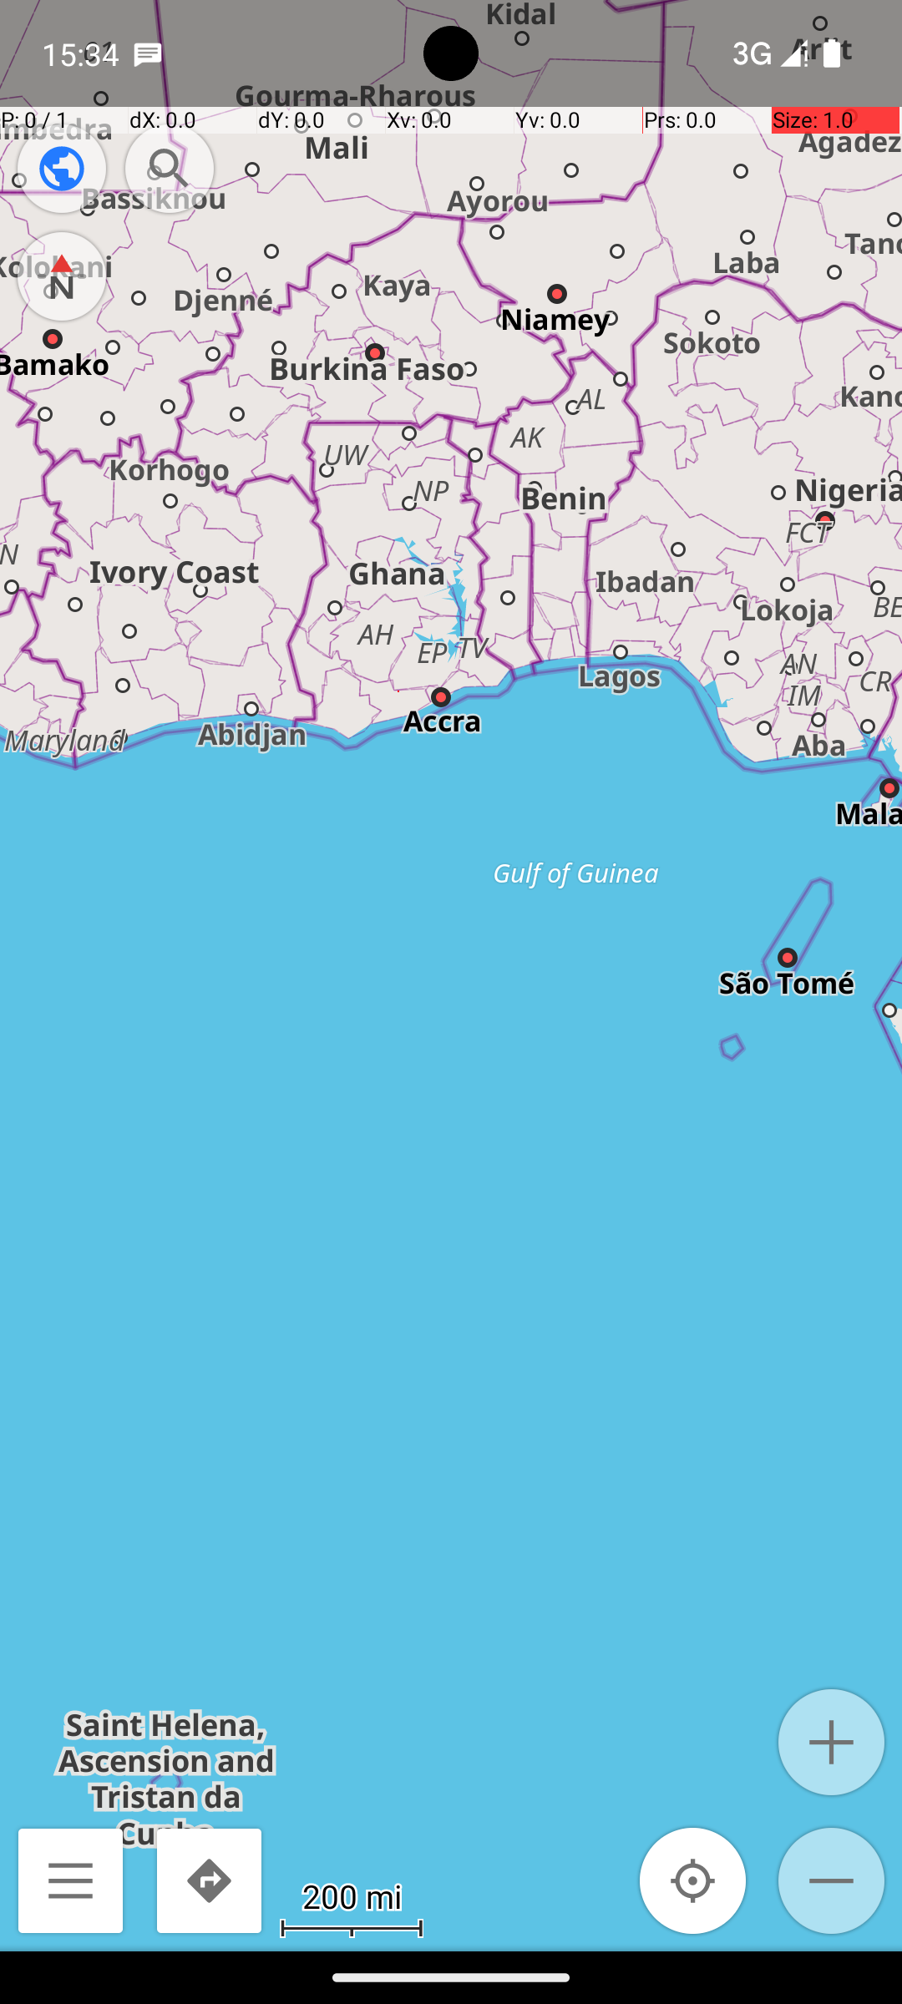 This screenshot has width=902, height=2004. I want to click on Zoom in, so click(832, 1742).